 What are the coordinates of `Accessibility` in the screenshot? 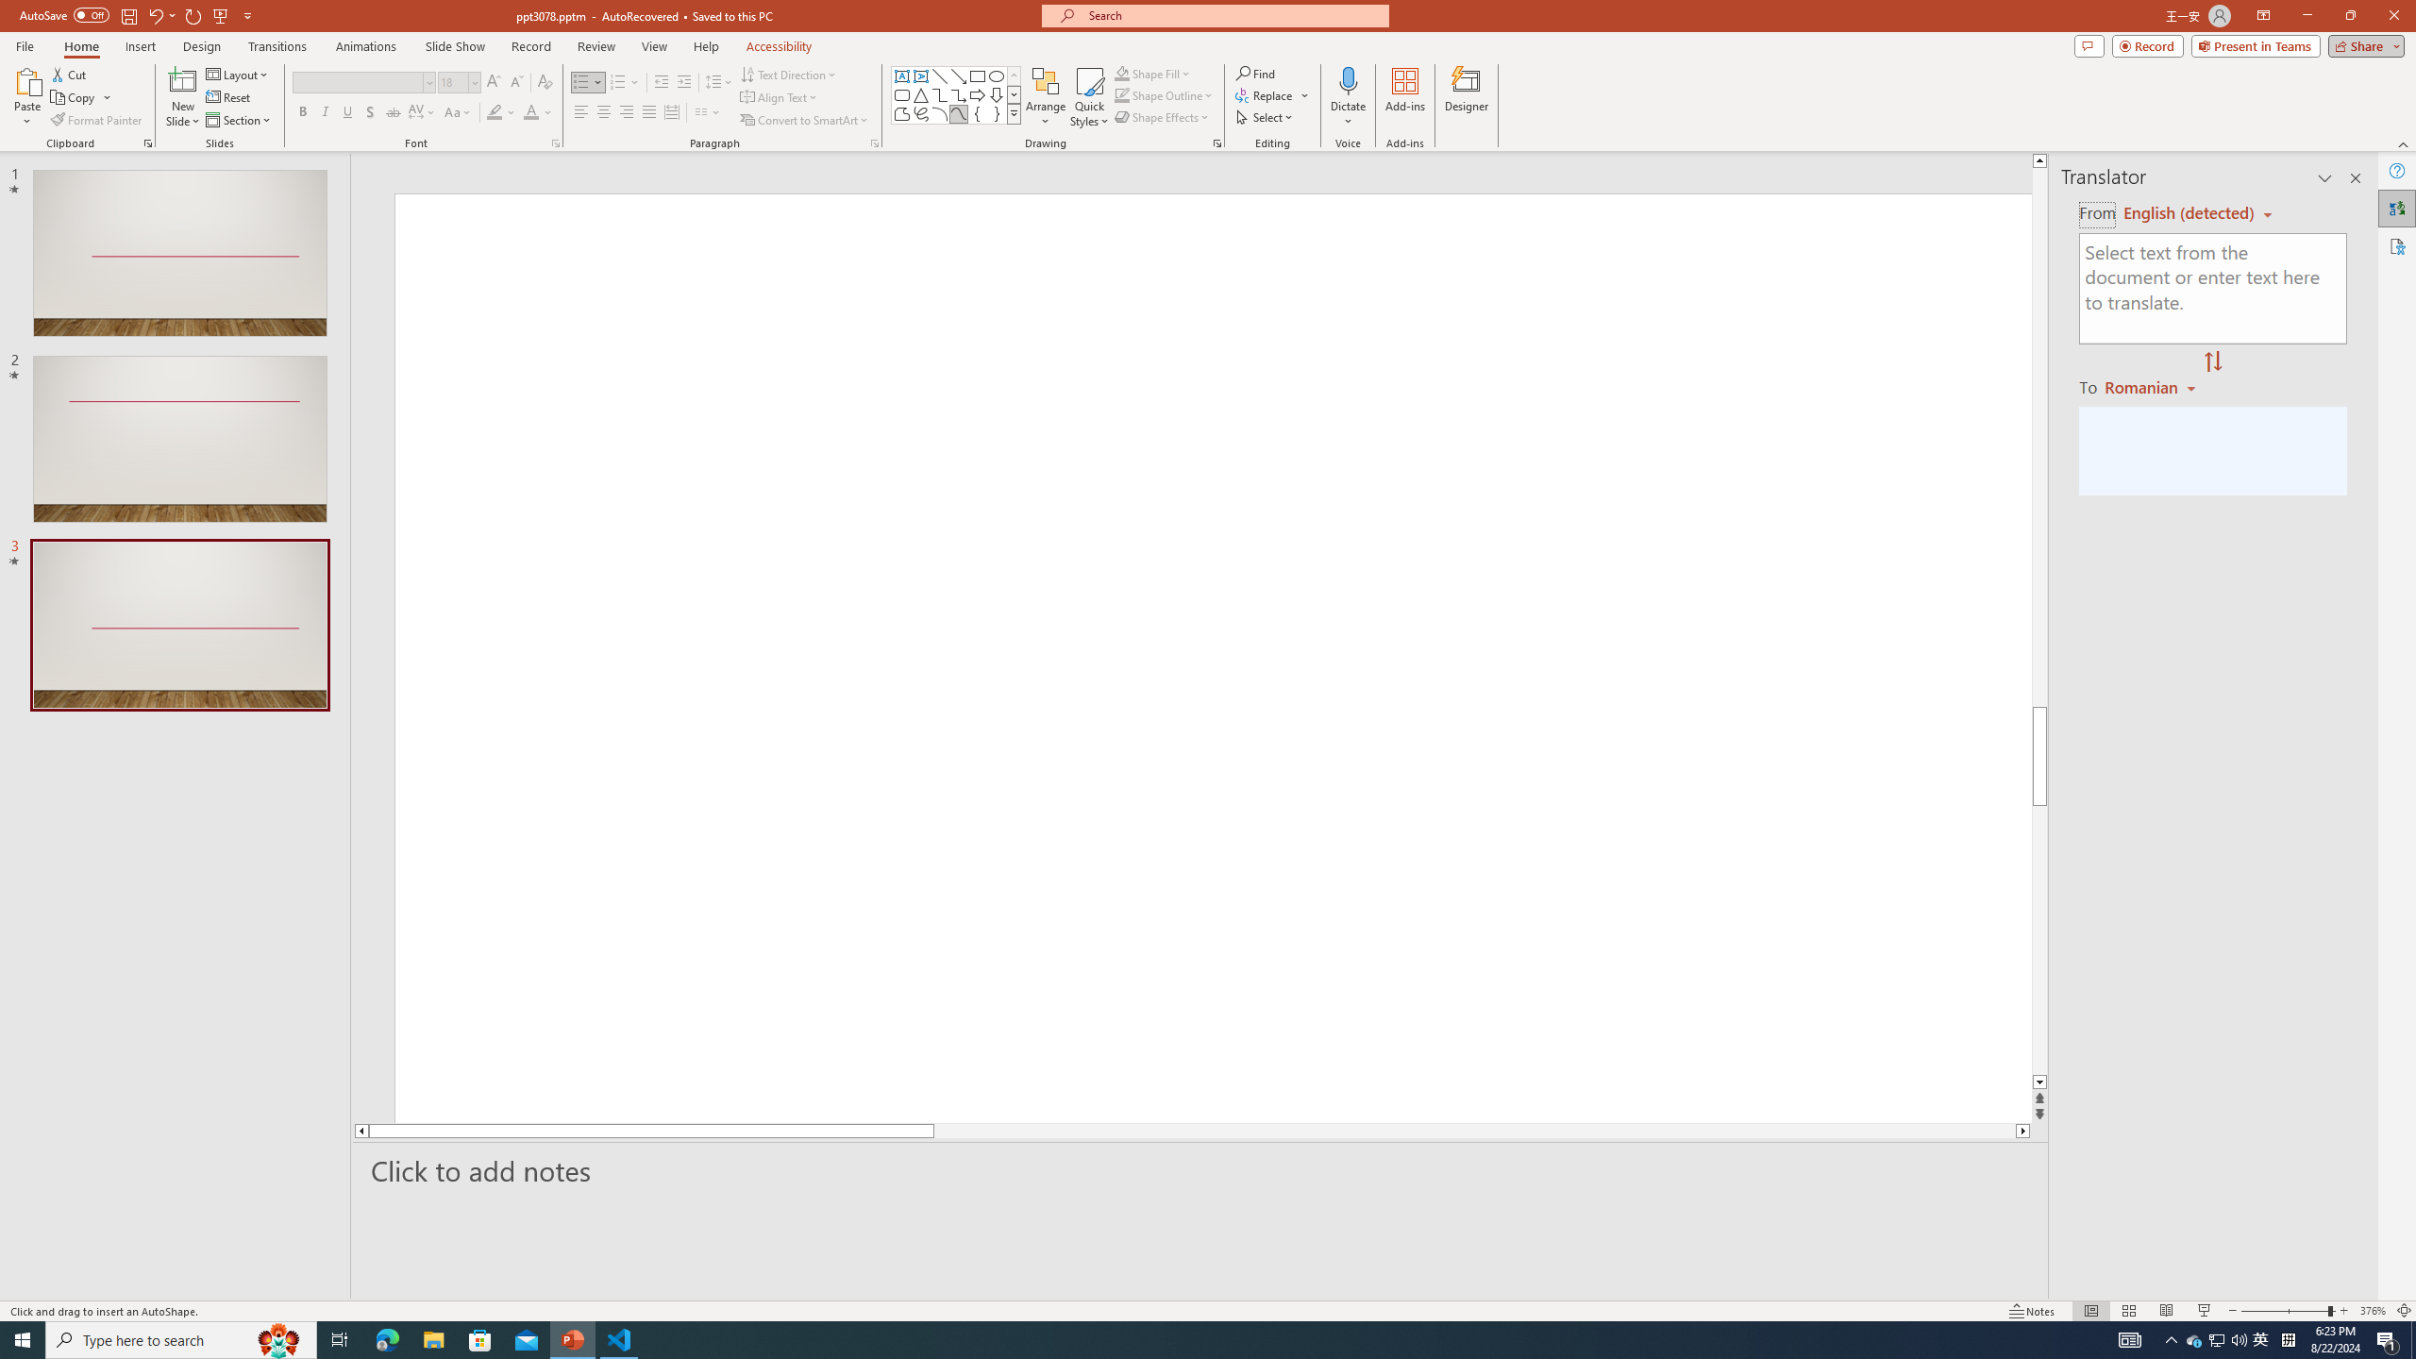 It's located at (2397, 245).